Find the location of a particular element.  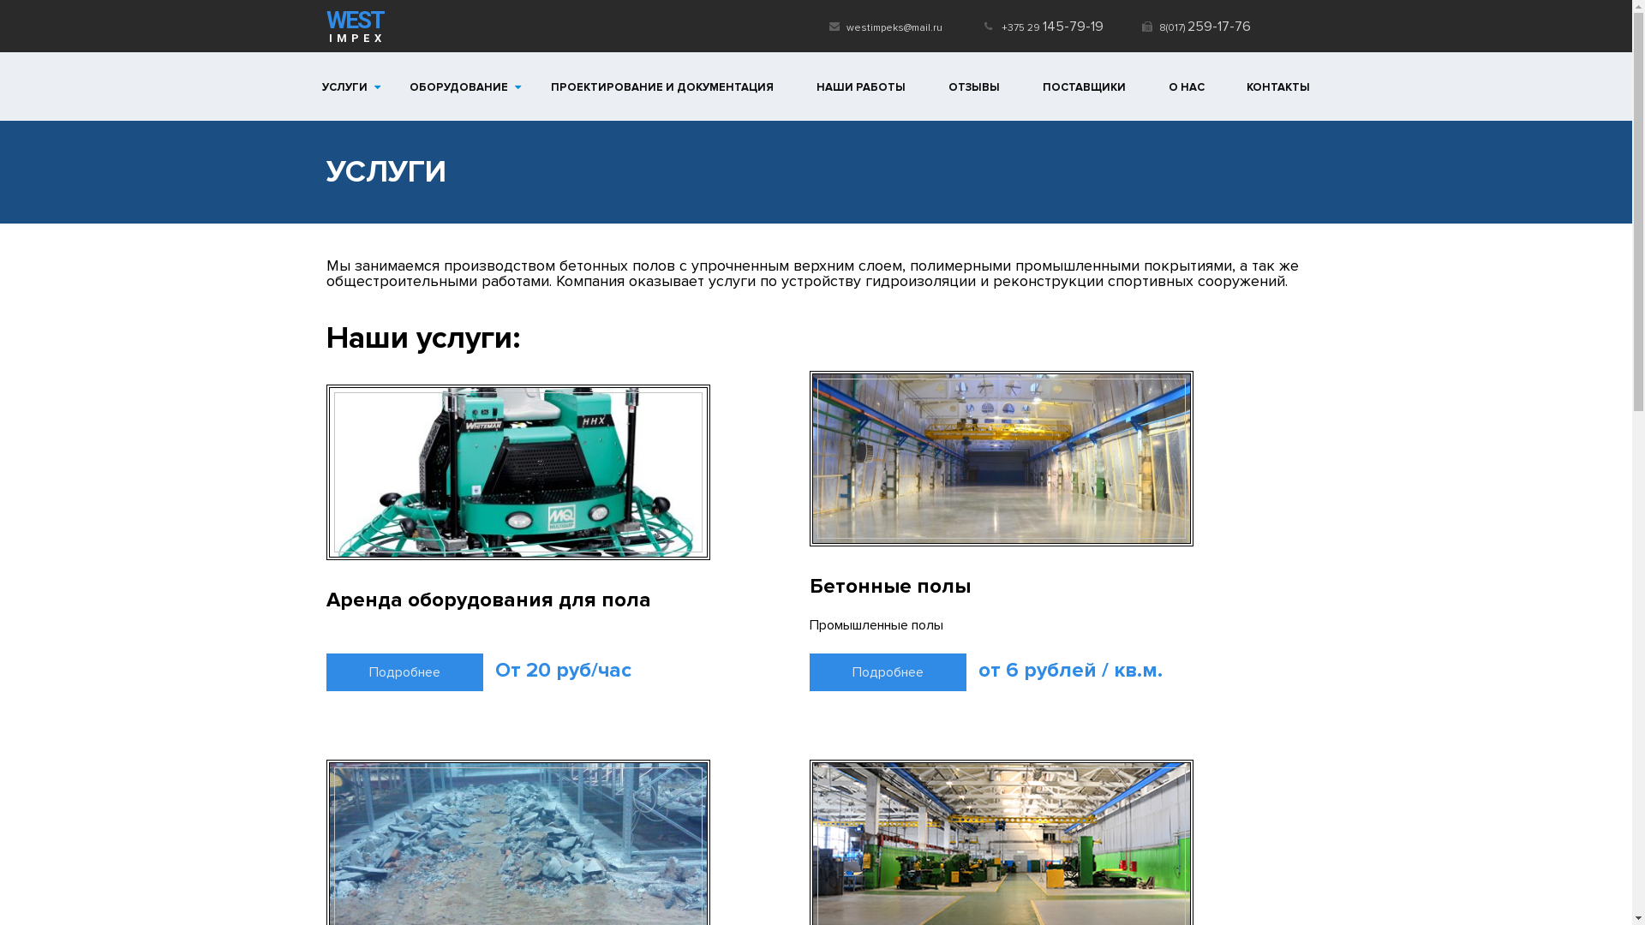

+375 29 145-79-19 is located at coordinates (1052, 26).